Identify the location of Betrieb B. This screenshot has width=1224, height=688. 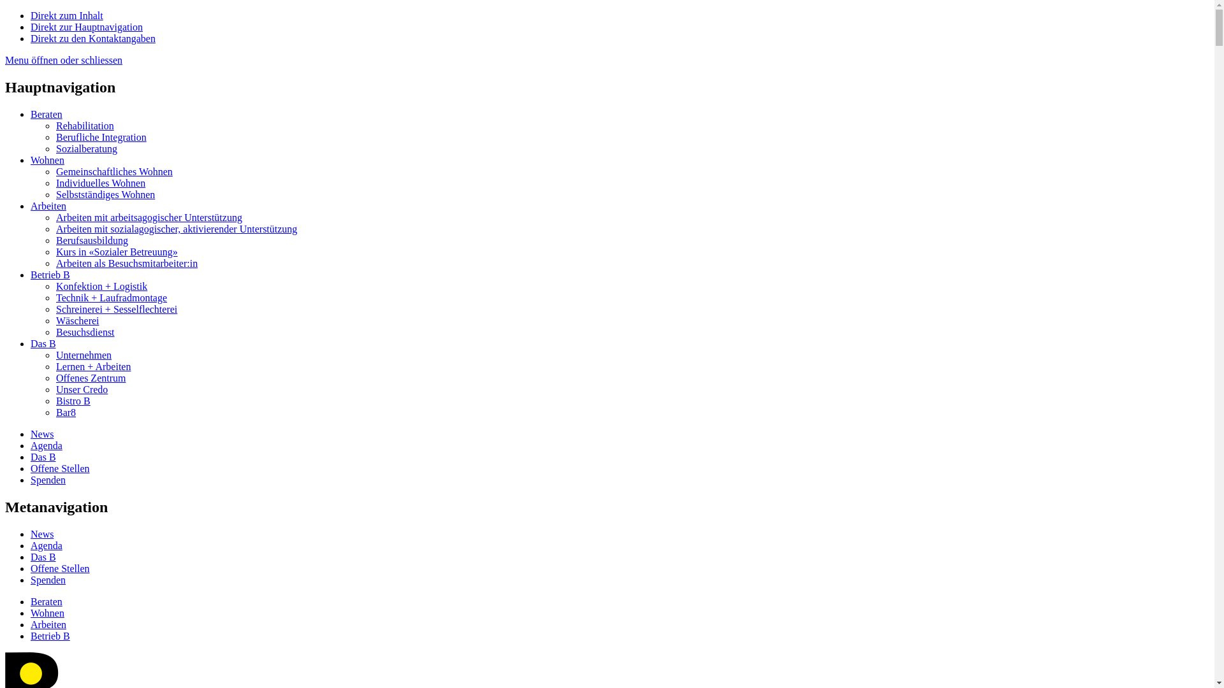
(50, 636).